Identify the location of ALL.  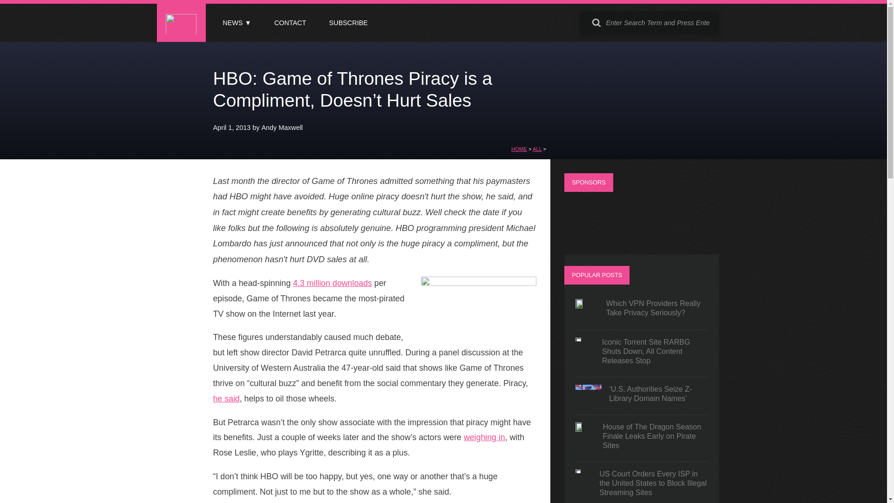
(537, 149).